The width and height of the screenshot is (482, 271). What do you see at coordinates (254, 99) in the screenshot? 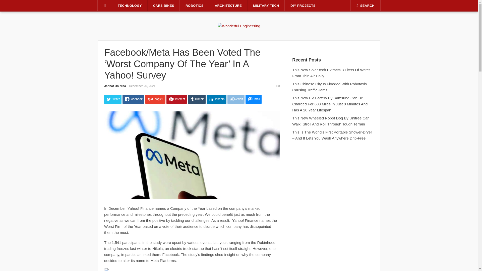
I see `Email` at bounding box center [254, 99].